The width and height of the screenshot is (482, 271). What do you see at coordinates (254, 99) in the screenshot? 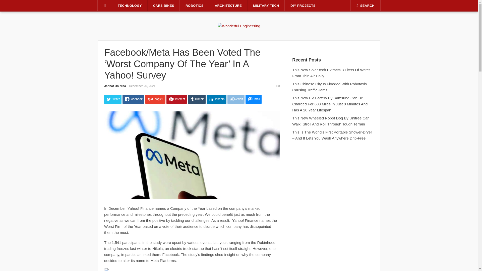
I see `Email` at bounding box center [254, 99].